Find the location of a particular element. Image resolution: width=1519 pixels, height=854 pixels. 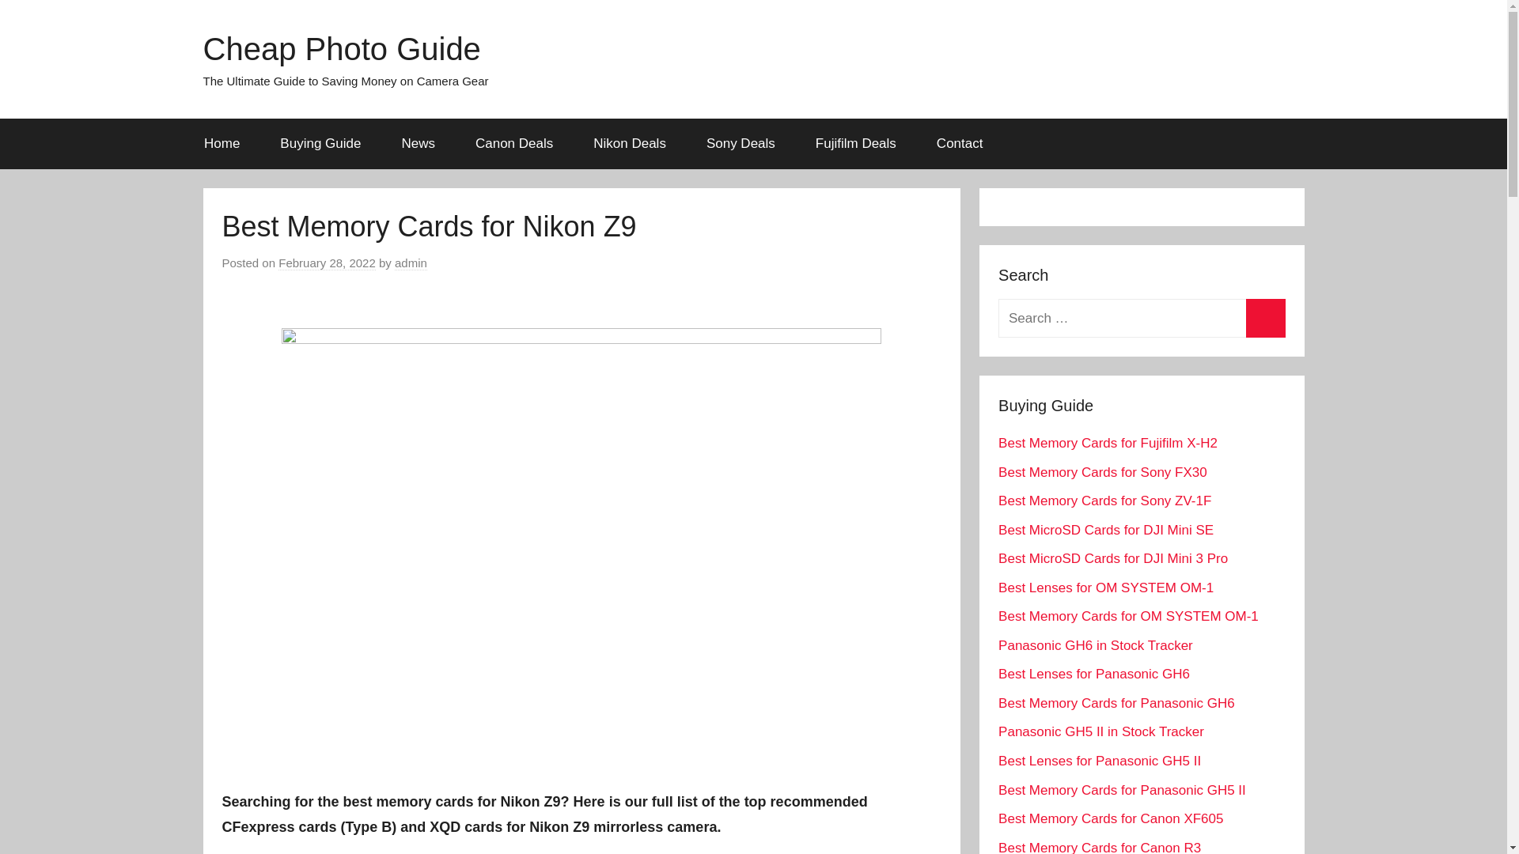

Sony Deals is located at coordinates (741, 144).